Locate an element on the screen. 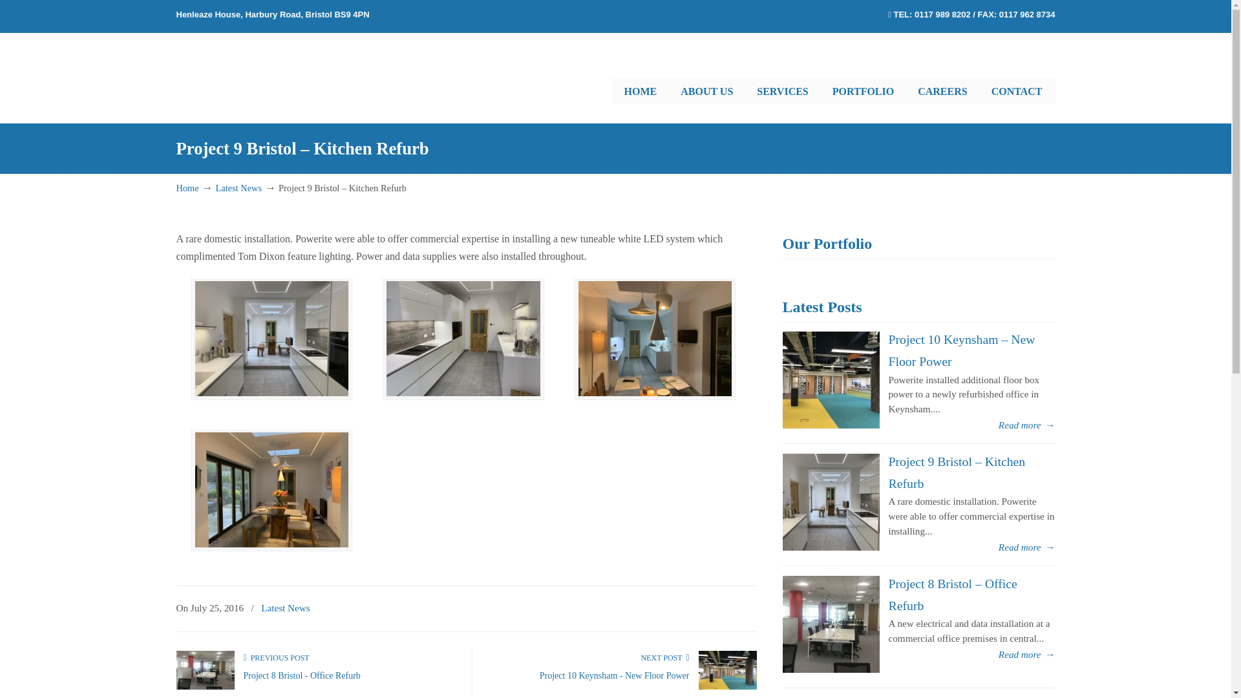 This screenshot has width=1241, height=698. NEXT POST   is located at coordinates (664, 657).